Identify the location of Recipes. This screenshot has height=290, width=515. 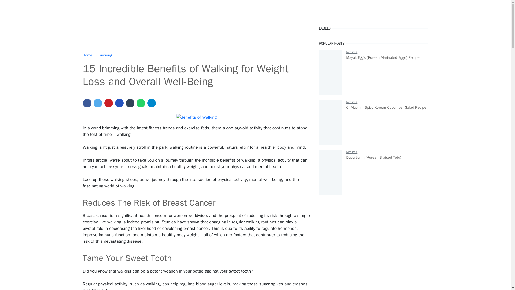
(352, 52).